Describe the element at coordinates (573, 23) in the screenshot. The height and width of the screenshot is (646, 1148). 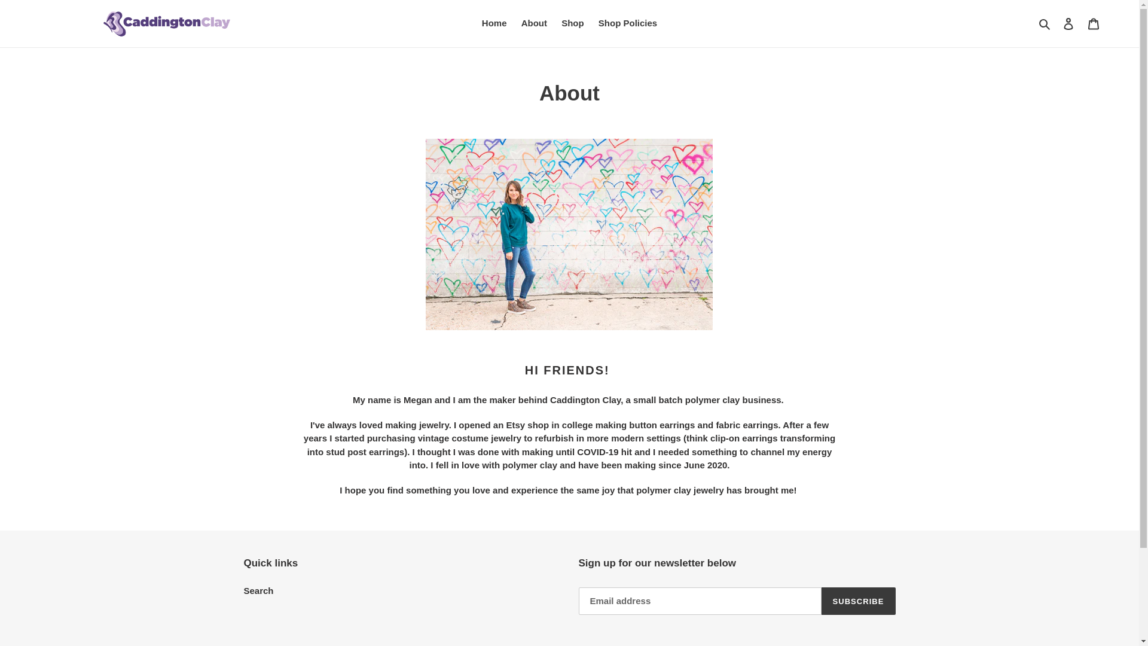
I see `Shop` at that location.